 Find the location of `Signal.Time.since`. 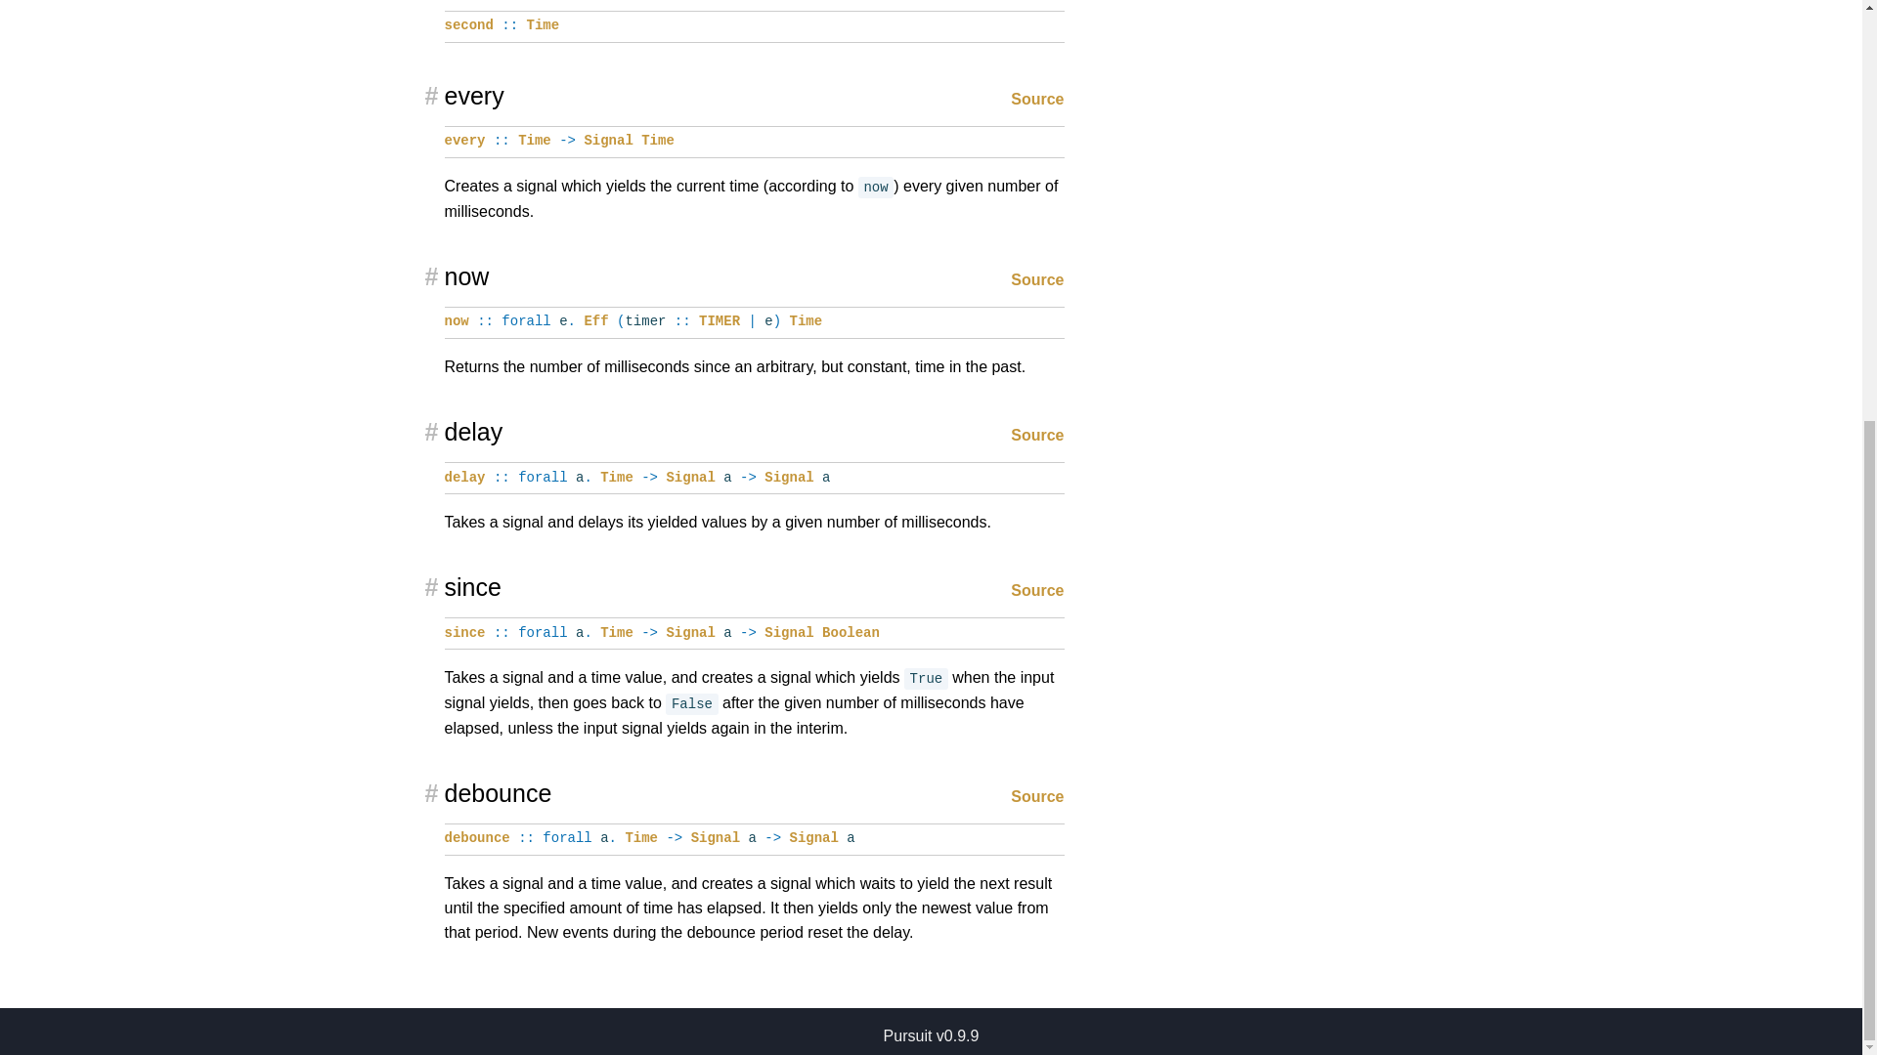

Signal.Time.since is located at coordinates (463, 633).